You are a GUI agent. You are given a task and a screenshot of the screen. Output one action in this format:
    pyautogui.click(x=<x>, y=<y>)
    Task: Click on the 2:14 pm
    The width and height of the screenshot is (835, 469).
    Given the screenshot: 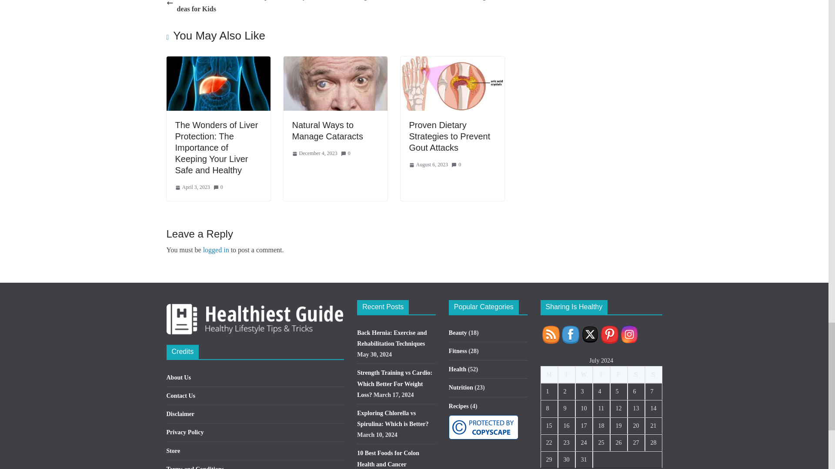 What is the action you would take?
    pyautogui.click(x=192, y=188)
    